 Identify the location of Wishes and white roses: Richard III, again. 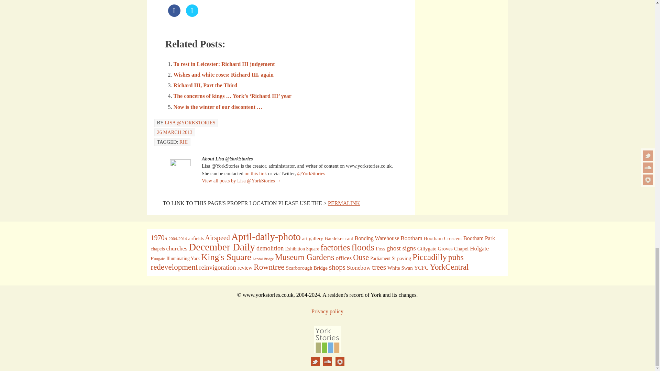
(223, 75).